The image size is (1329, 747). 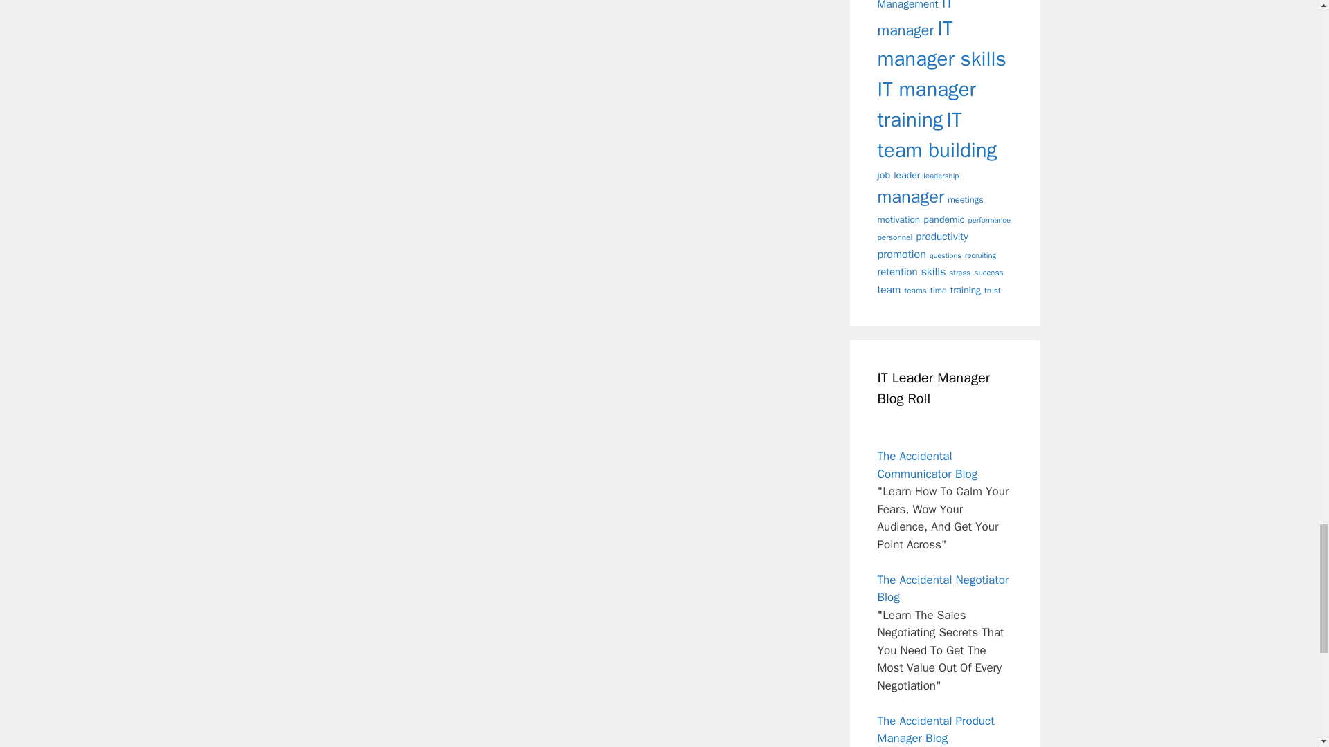 What do you see at coordinates (943, 589) in the screenshot?
I see `The Accidental Negotiator Blog` at bounding box center [943, 589].